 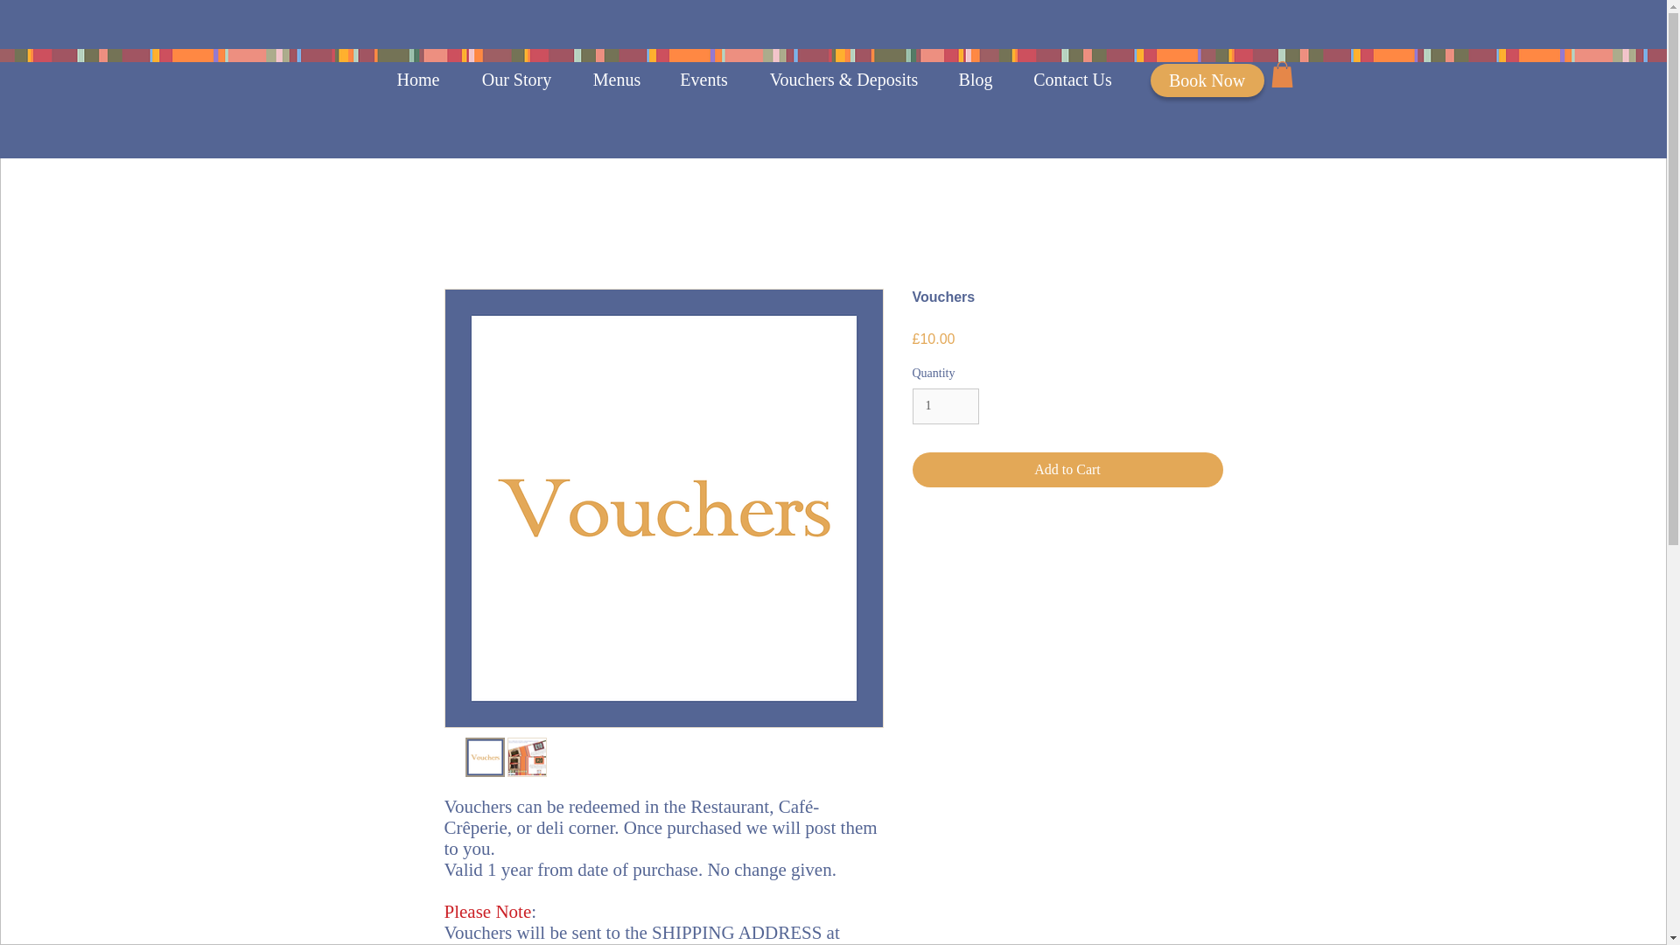 I want to click on Home, so click(x=417, y=79).